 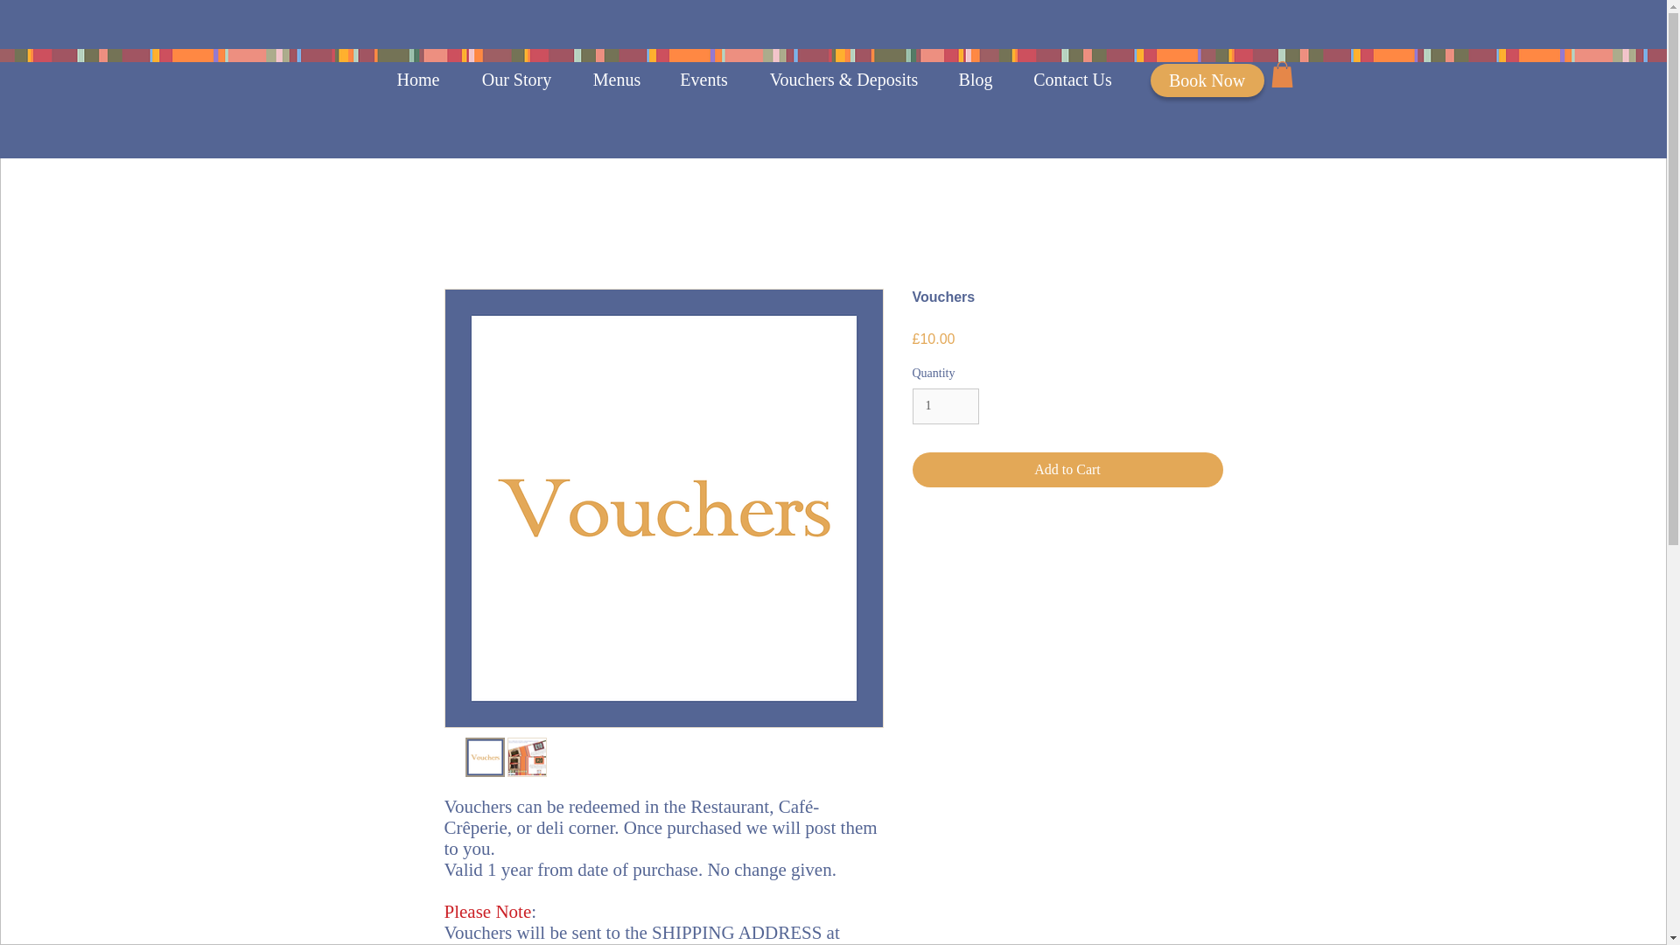 I want to click on Home, so click(x=417, y=79).